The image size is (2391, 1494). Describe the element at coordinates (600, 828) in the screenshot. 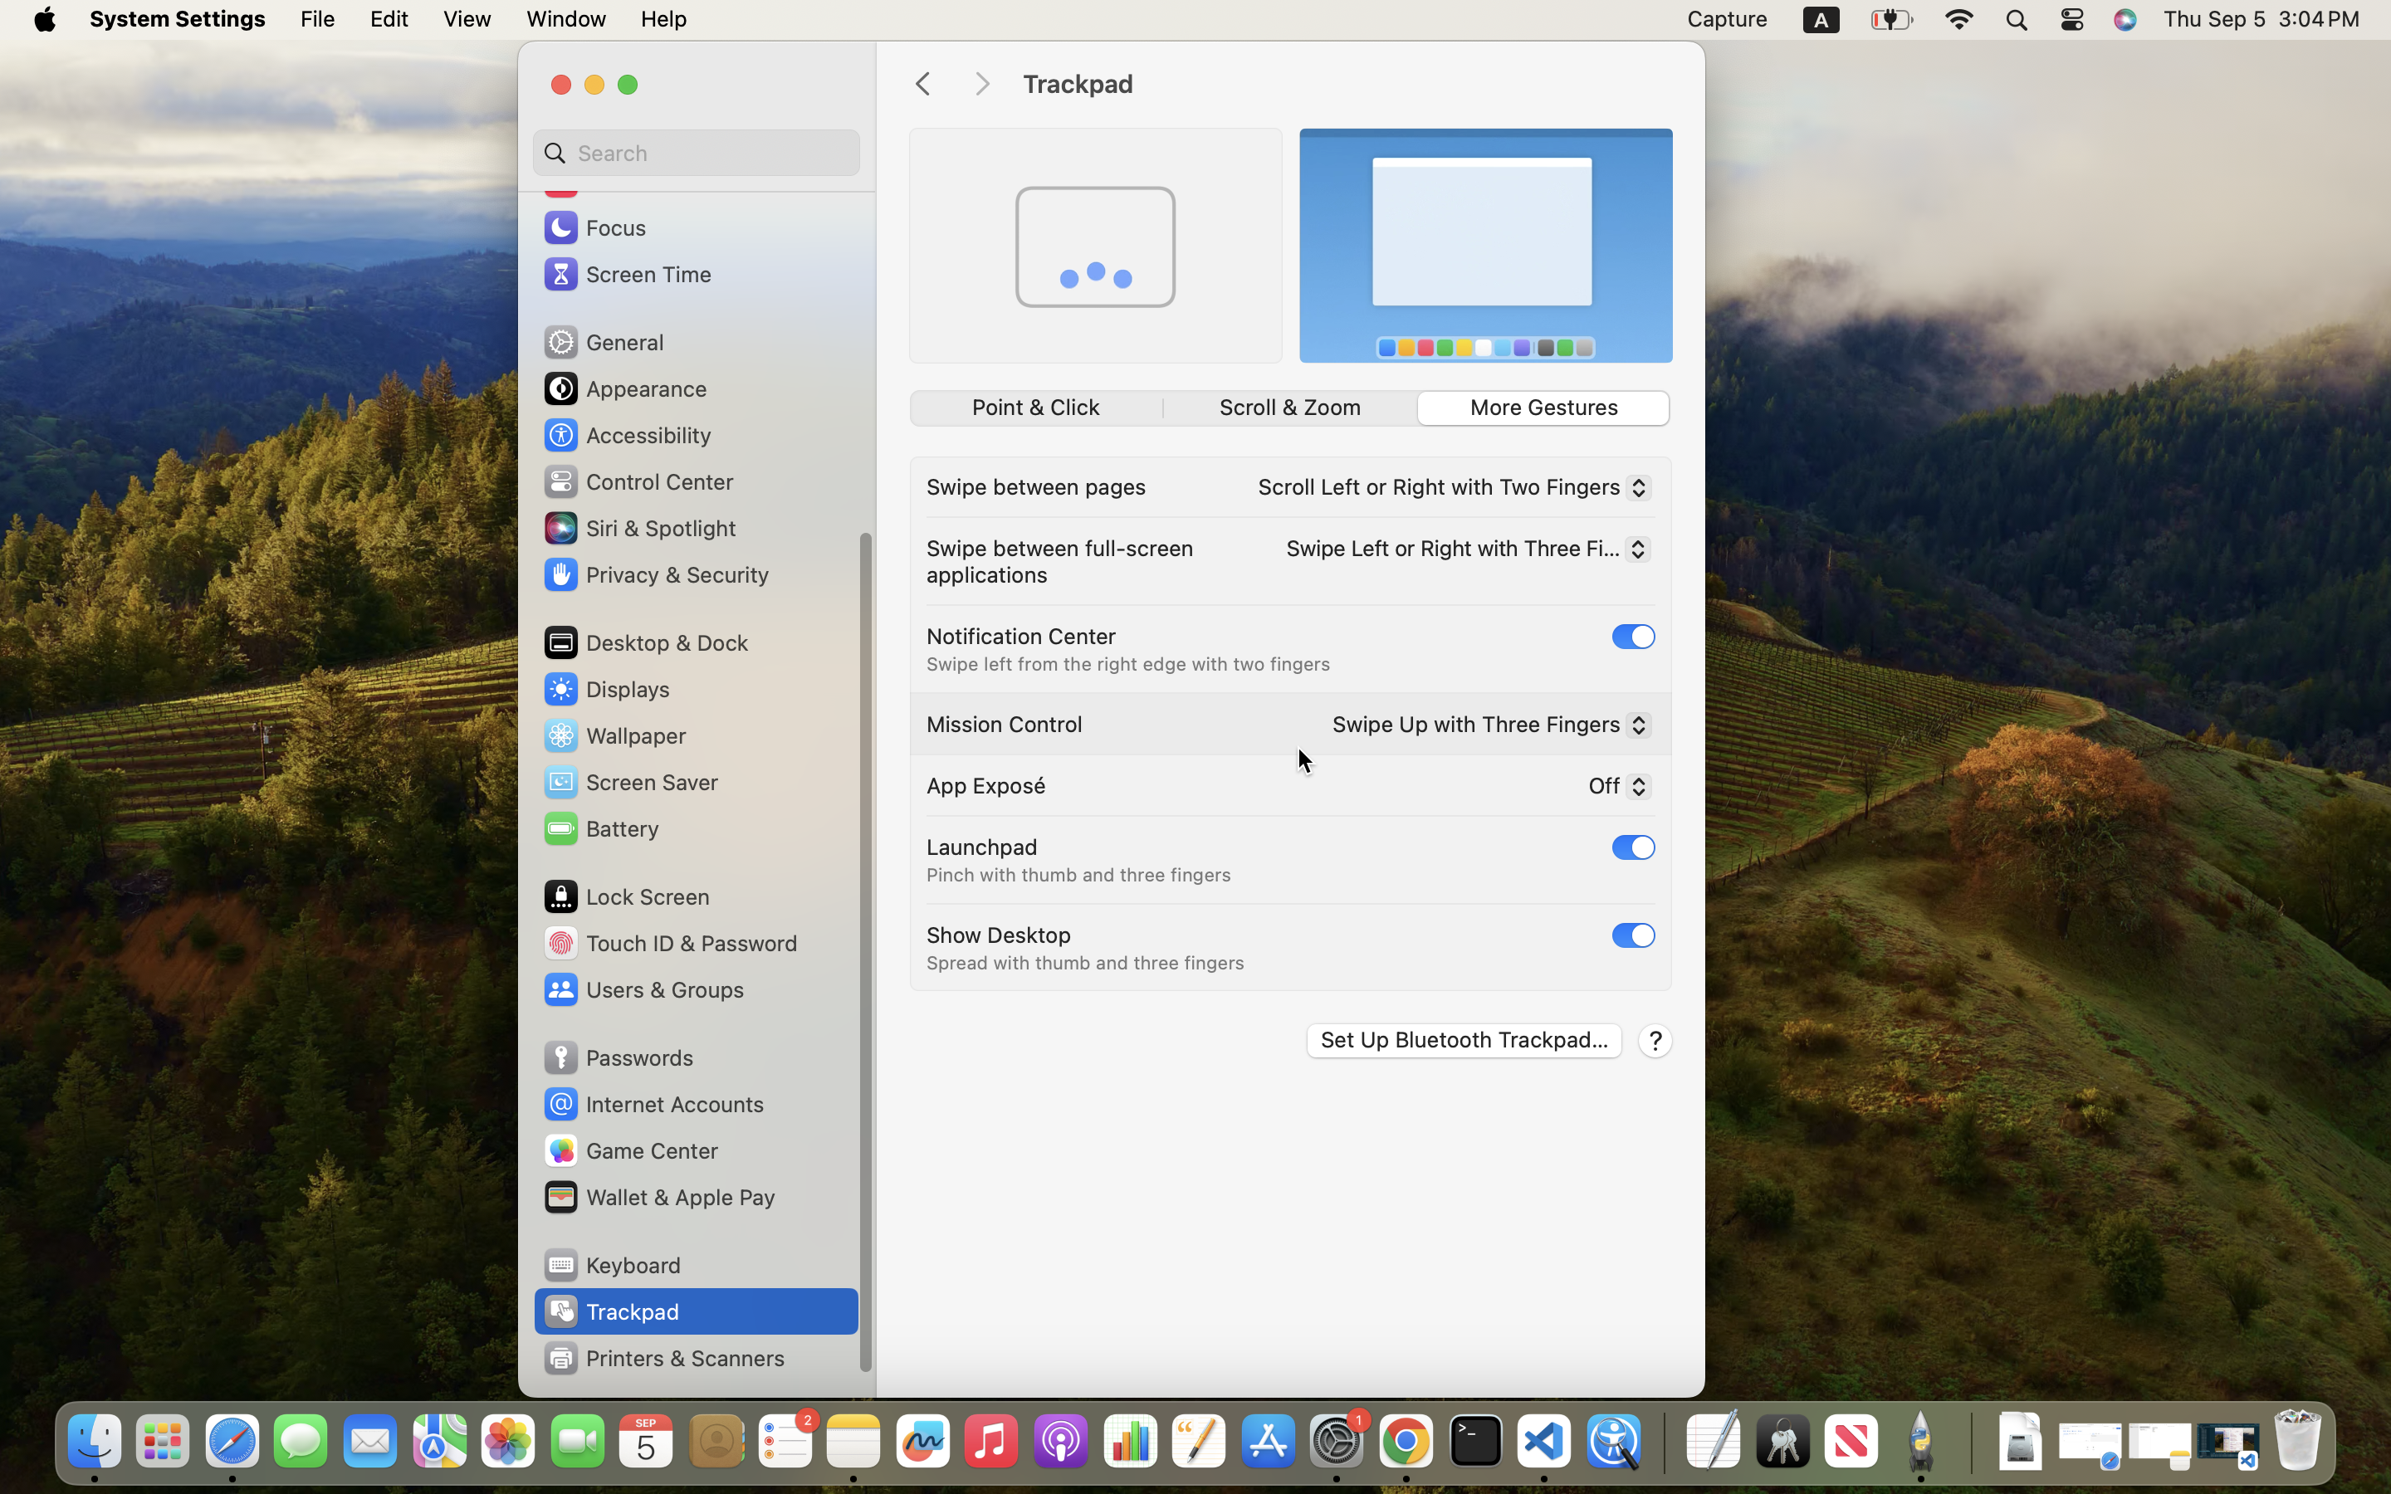

I see `Battery` at that location.